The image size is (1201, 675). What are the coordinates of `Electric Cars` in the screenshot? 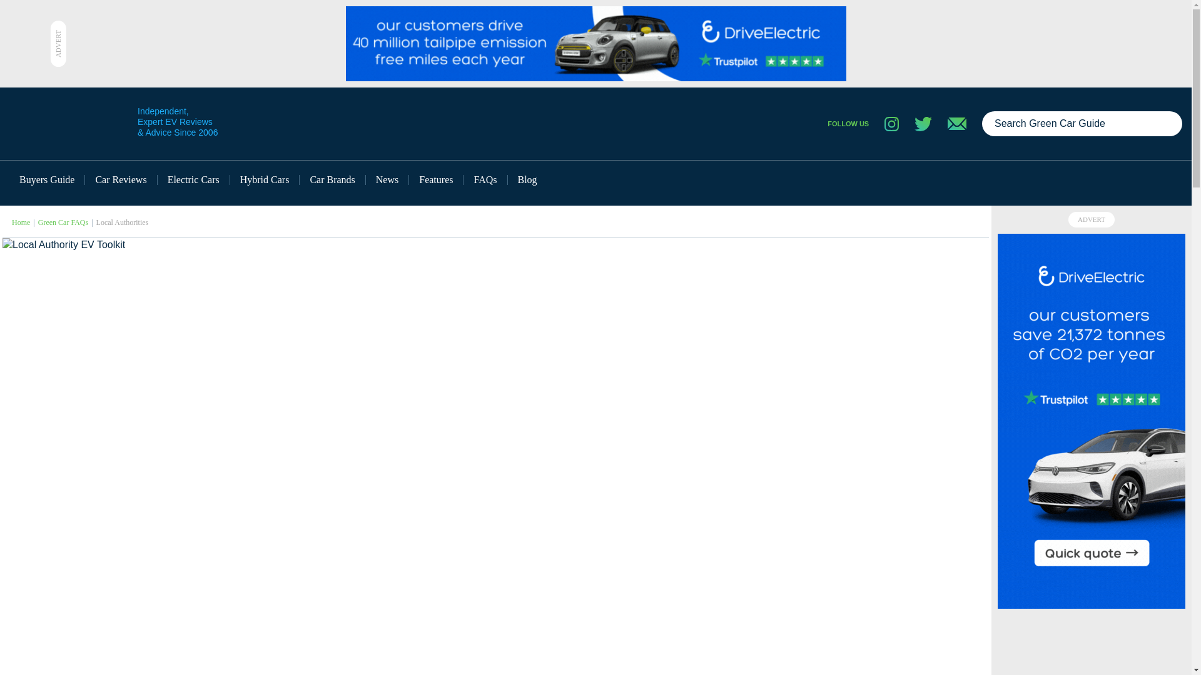 It's located at (194, 179).